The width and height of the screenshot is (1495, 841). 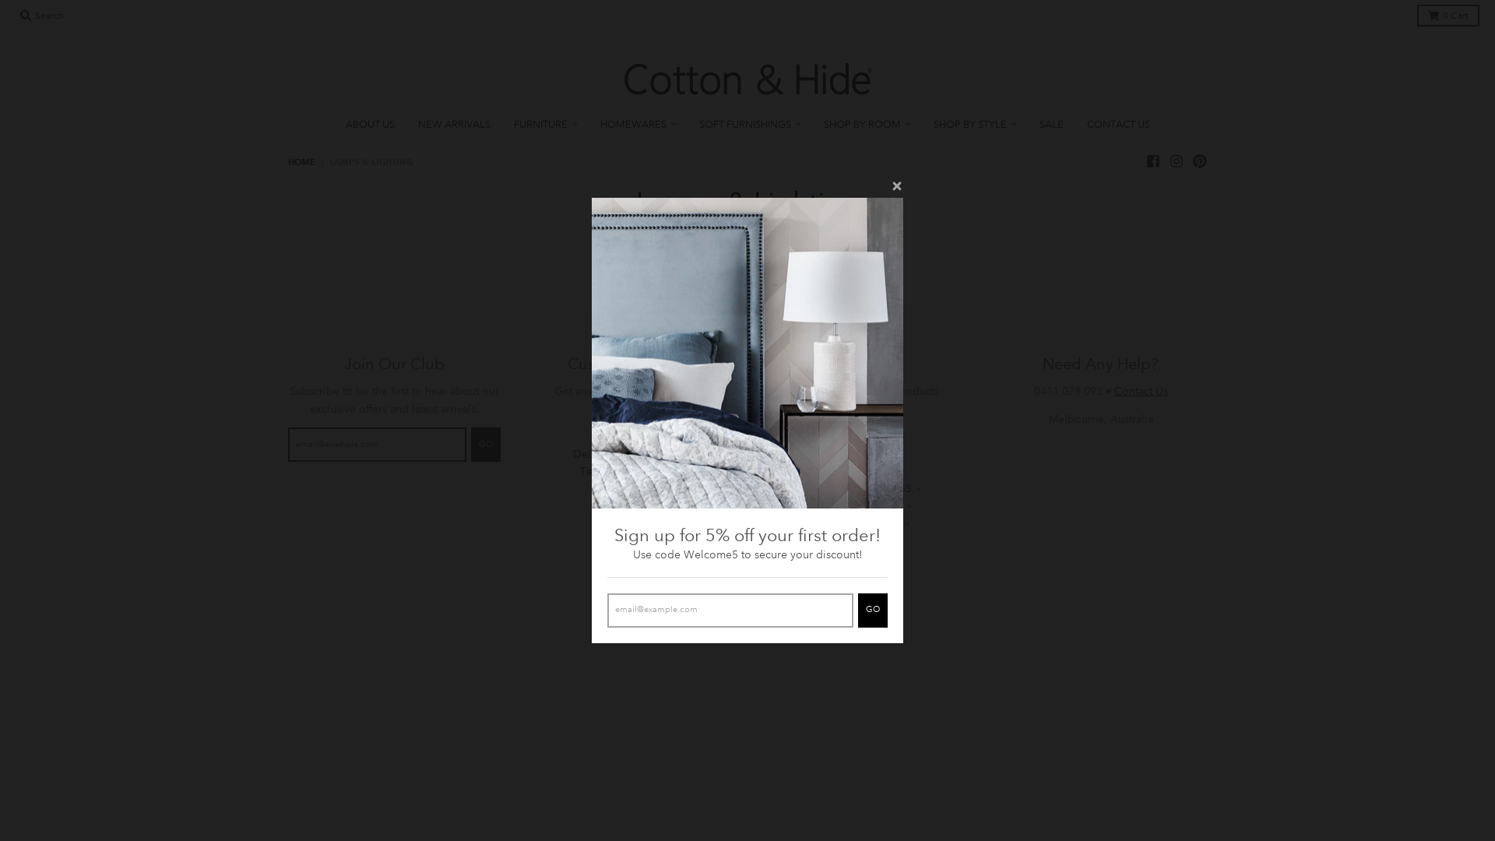 What do you see at coordinates (1200, 161) in the screenshot?
I see `Pinterest - Cotton & Hide` at bounding box center [1200, 161].